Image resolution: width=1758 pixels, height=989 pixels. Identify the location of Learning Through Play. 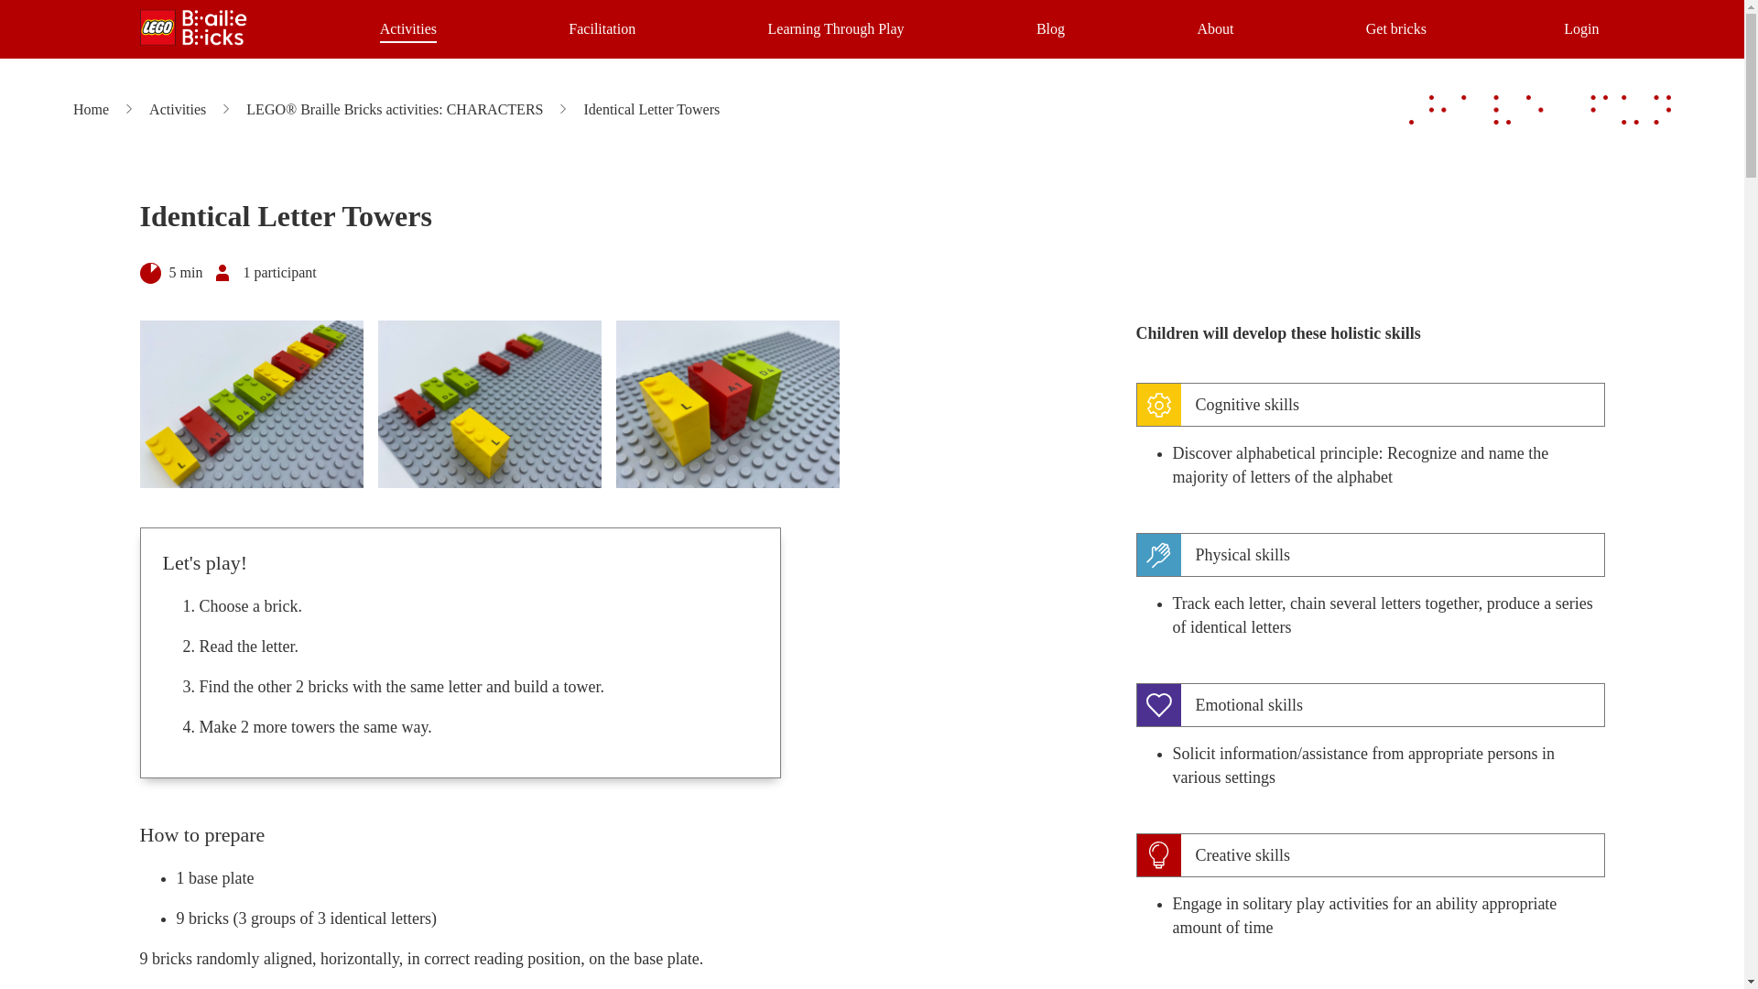
(837, 29).